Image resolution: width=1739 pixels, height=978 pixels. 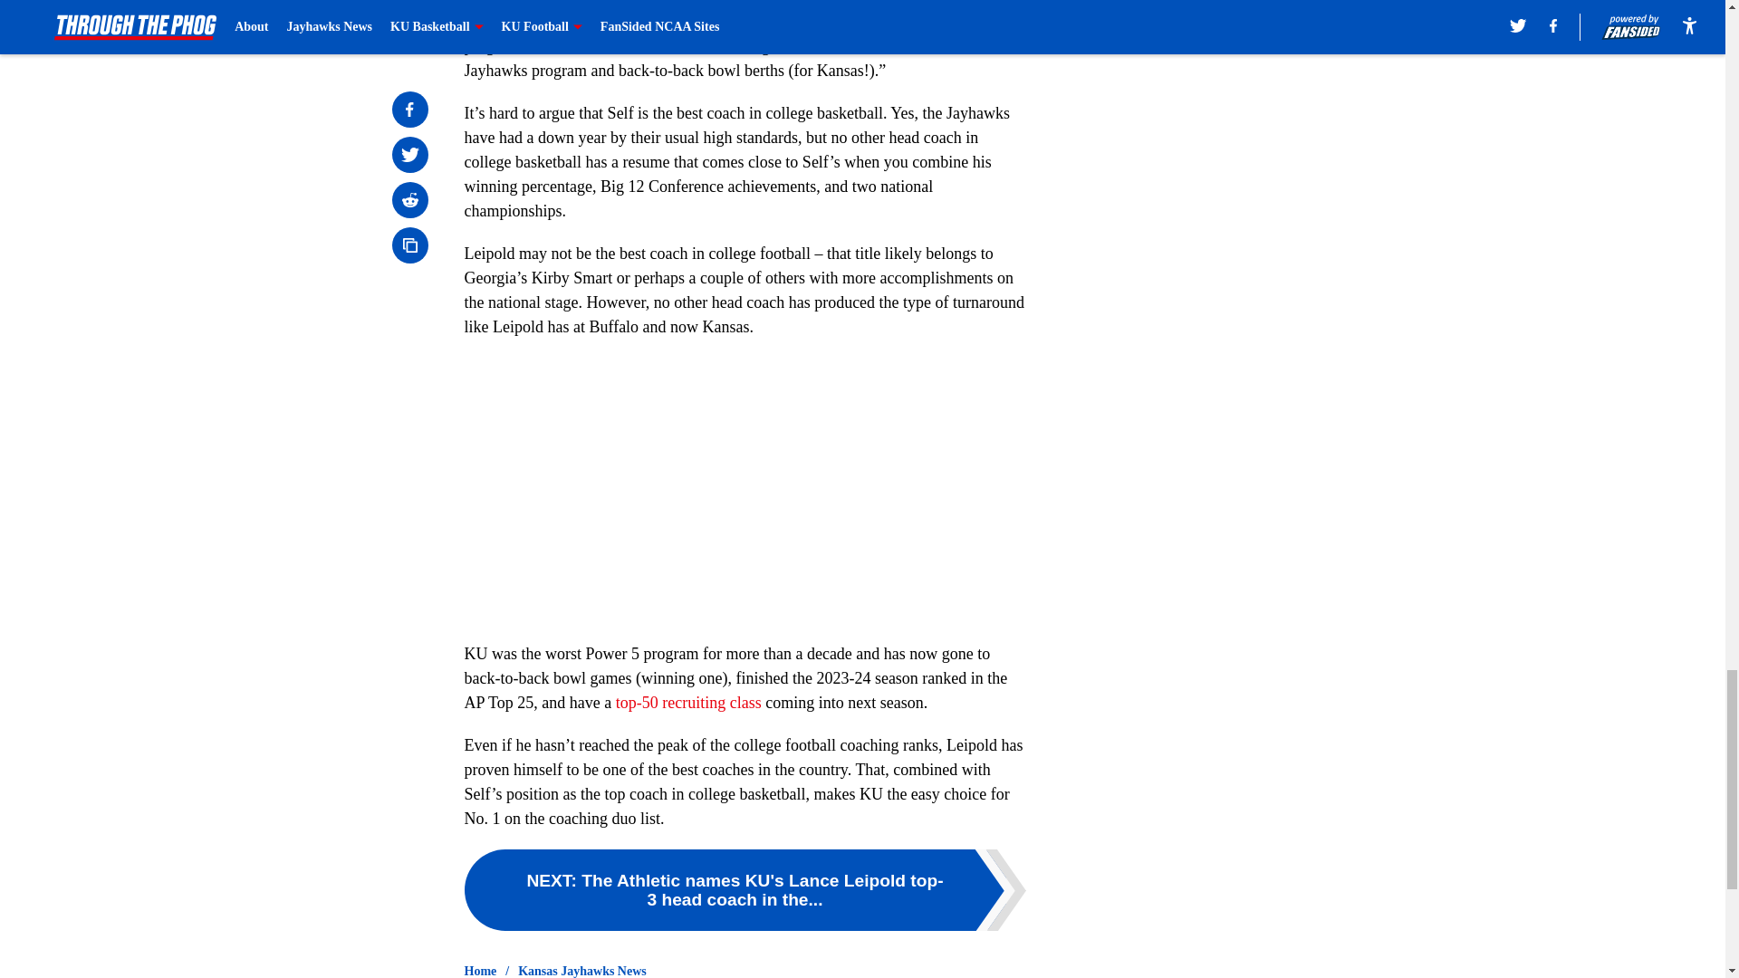 I want to click on Home, so click(x=480, y=970).